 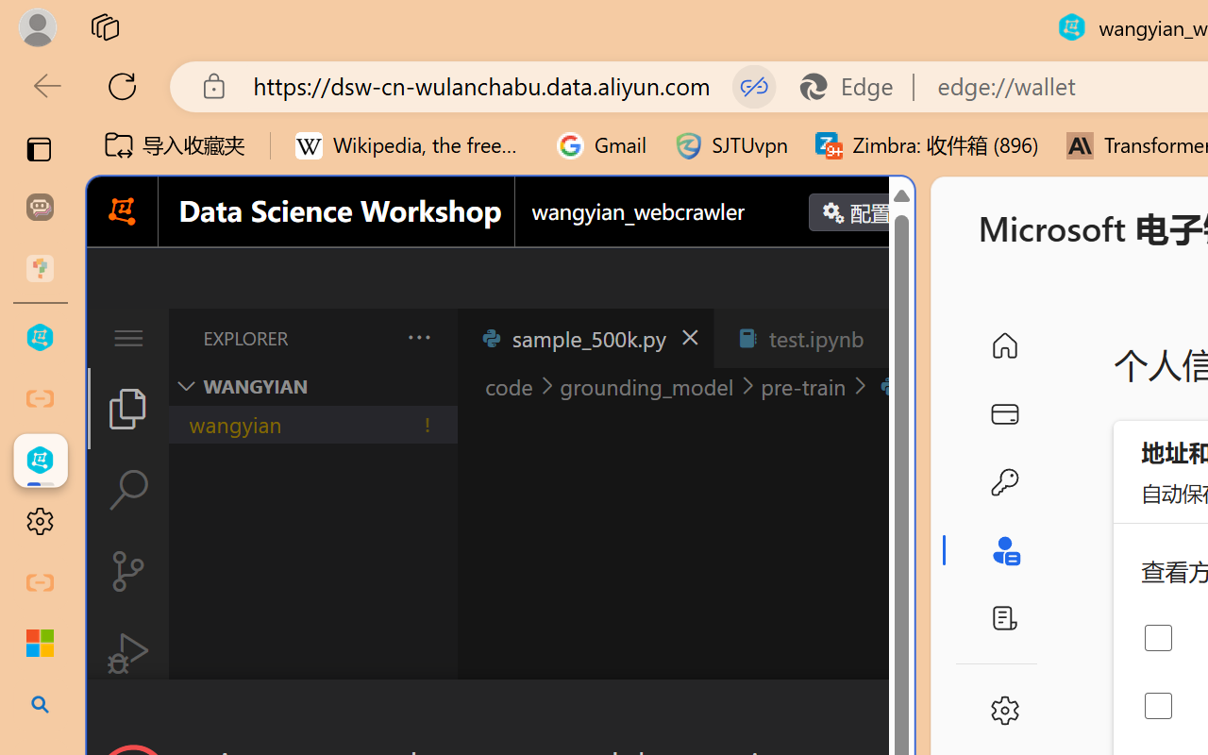 What do you see at coordinates (585, 338) in the screenshot?
I see `sample_500k.py` at bounding box center [585, 338].